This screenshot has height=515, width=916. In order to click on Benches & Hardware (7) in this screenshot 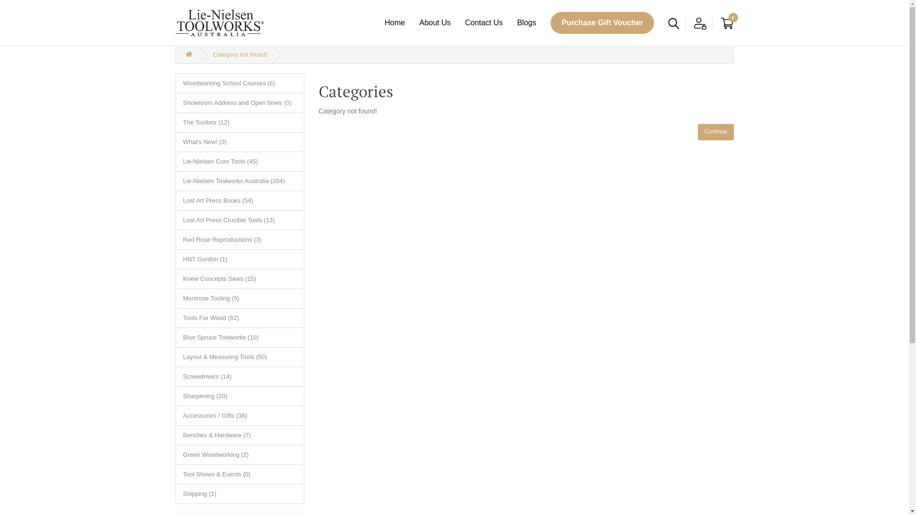, I will do `click(240, 435)`.